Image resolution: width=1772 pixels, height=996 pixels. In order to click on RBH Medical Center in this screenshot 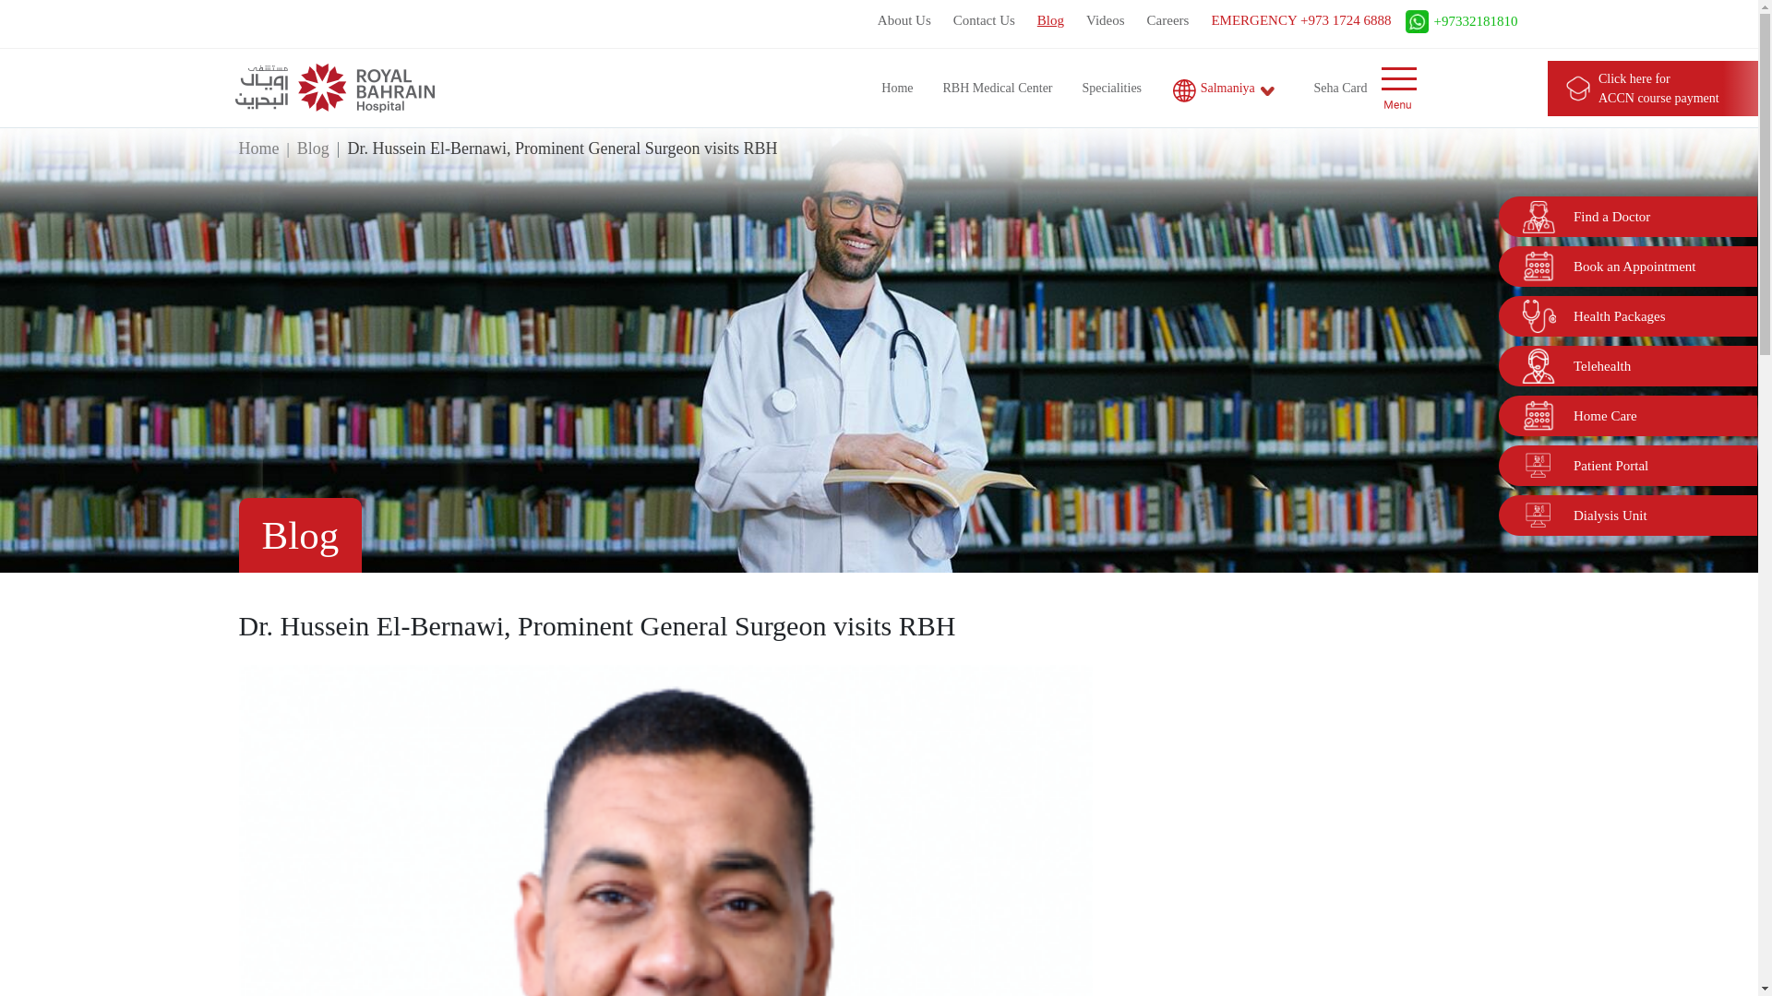, I will do `click(997, 88)`.